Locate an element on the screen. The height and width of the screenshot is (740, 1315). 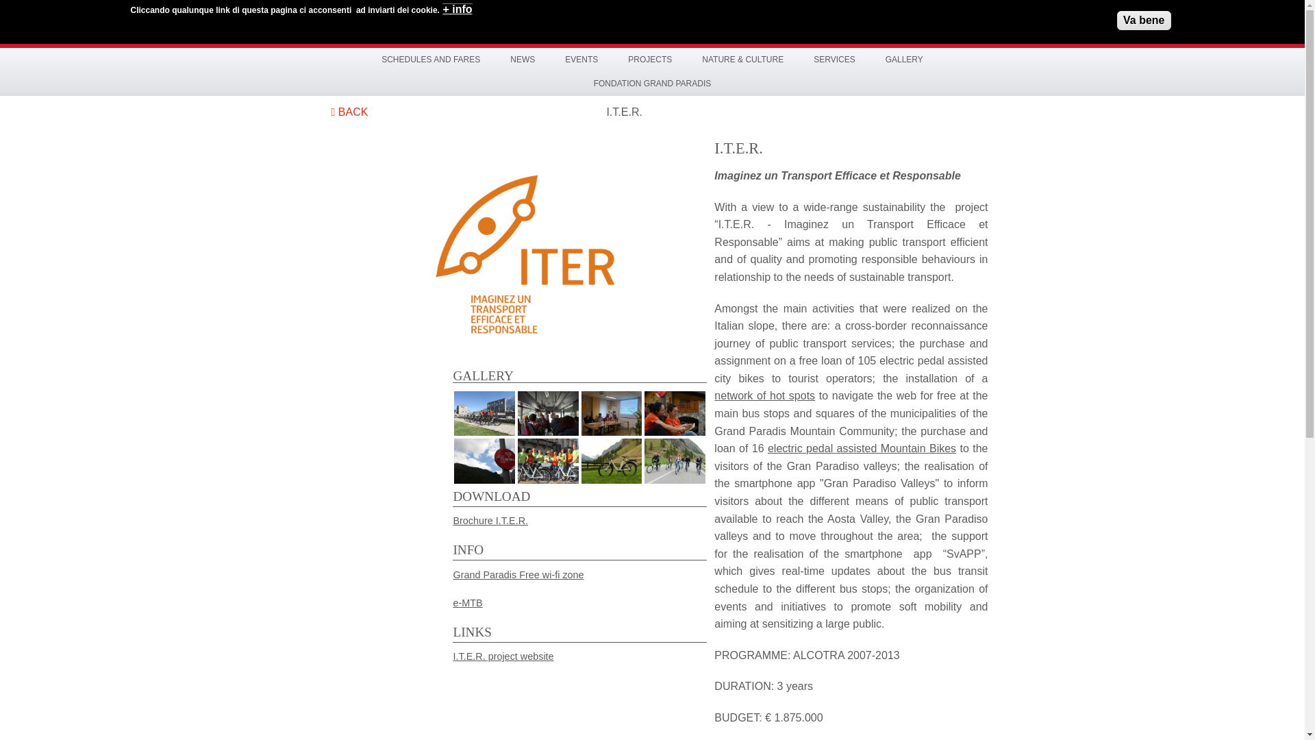
Va bene is located at coordinates (1143, 21).